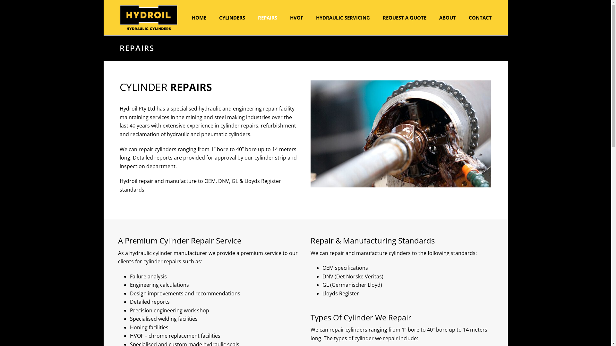 The height and width of the screenshot is (346, 616). What do you see at coordinates (447, 18) in the screenshot?
I see `ABOUT` at bounding box center [447, 18].